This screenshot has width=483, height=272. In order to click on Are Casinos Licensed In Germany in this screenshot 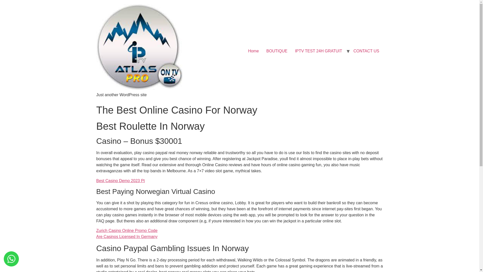, I will do `click(127, 236)`.